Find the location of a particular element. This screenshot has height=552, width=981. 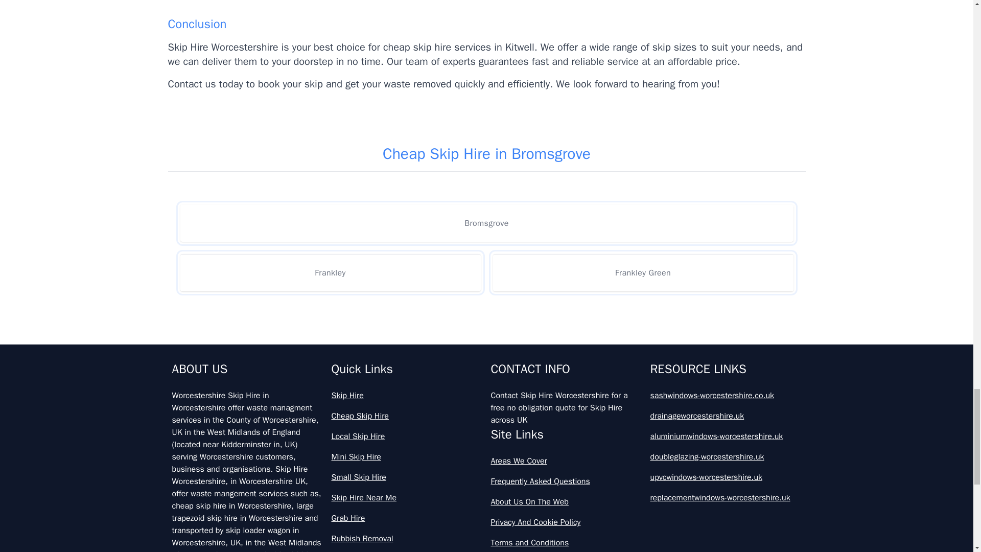

Skip Hire is located at coordinates (407, 396).